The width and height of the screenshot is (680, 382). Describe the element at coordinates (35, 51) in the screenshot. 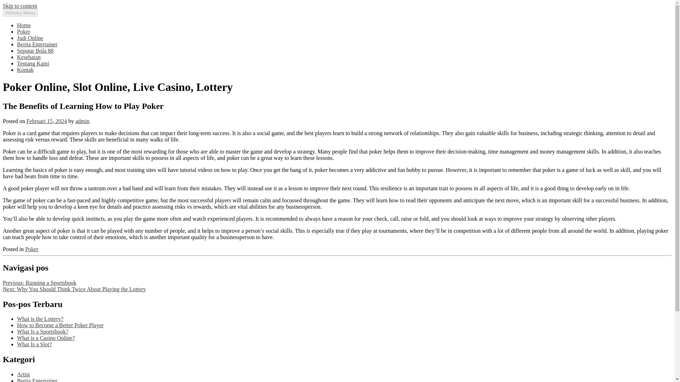

I see `Seputar Bola 88` at that location.